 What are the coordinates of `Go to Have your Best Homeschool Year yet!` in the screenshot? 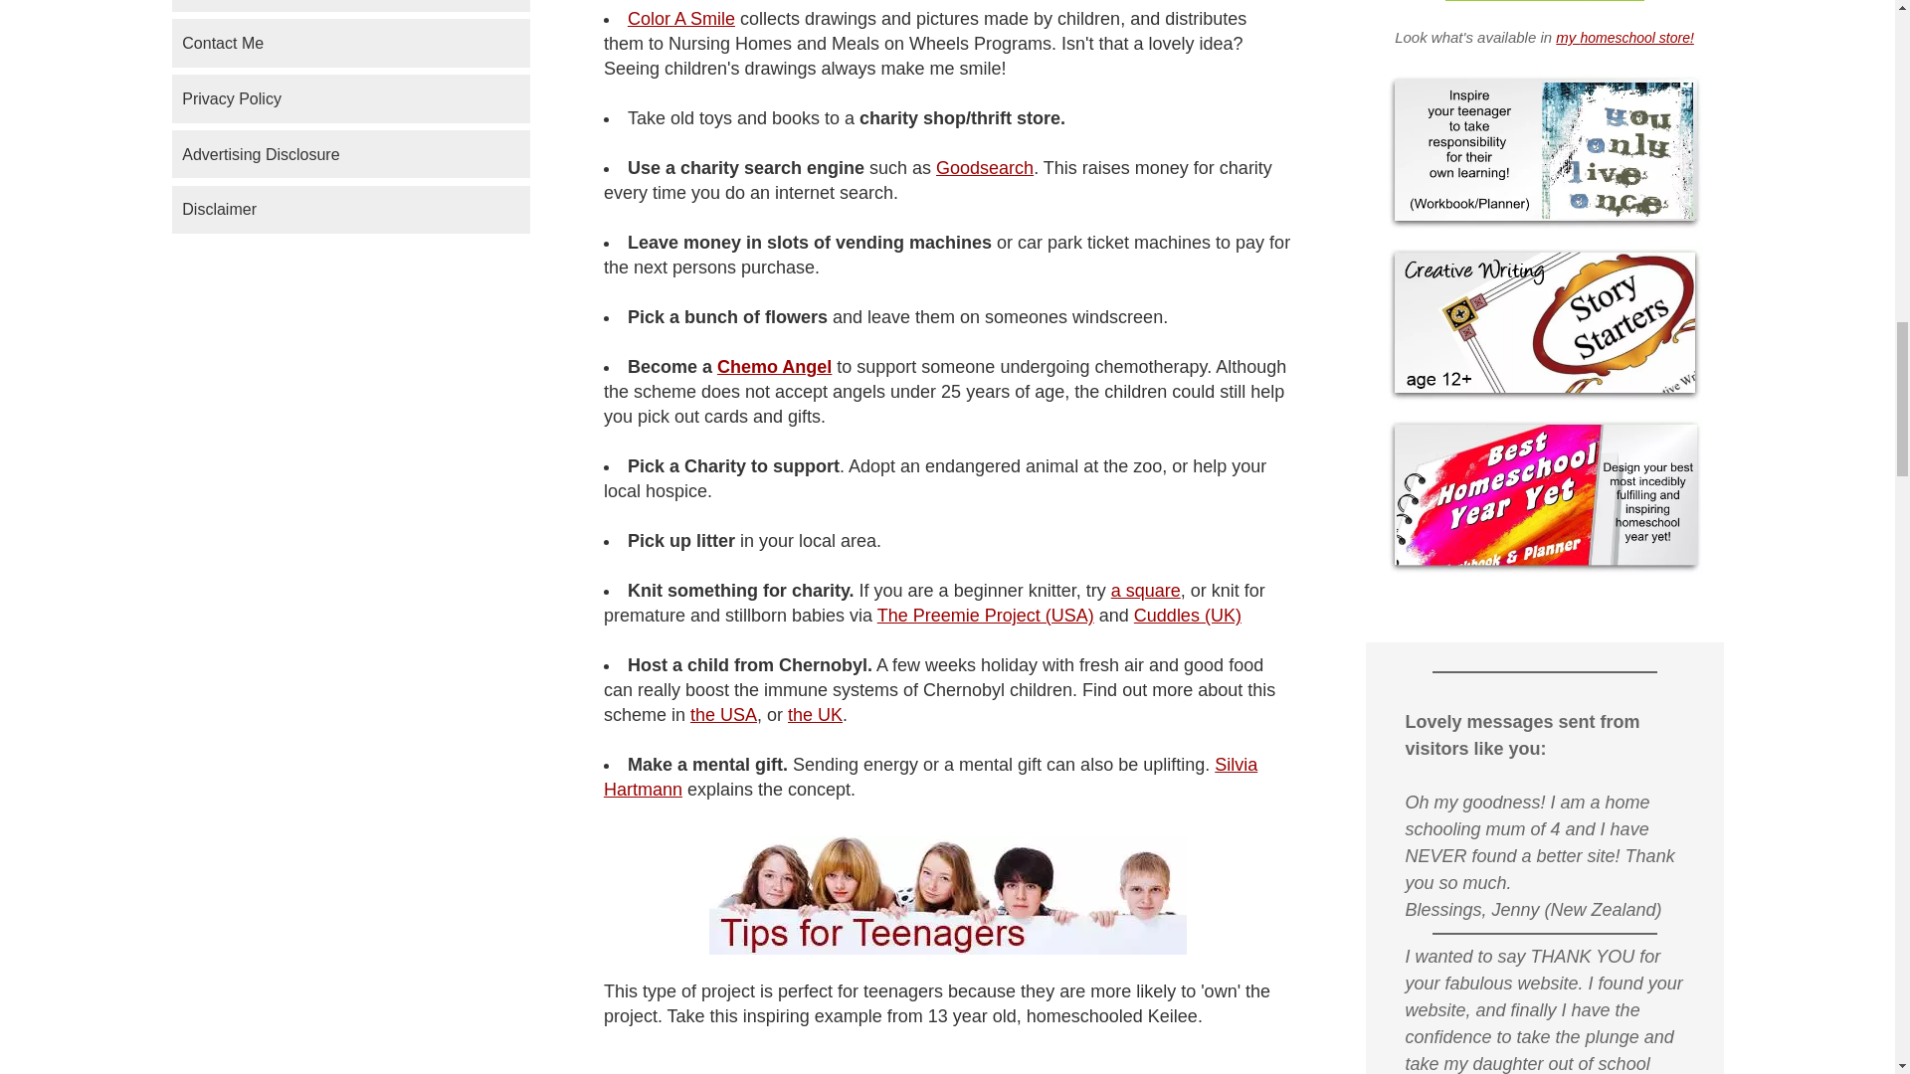 It's located at (1544, 569).